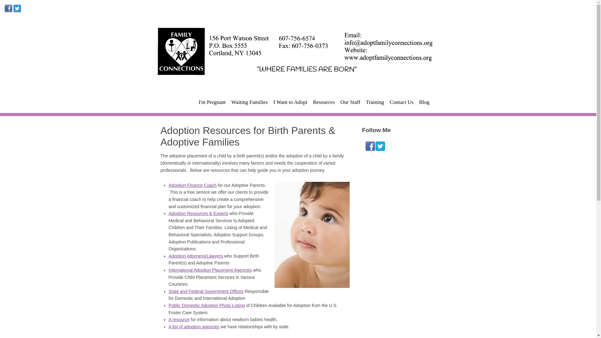 This screenshot has height=338, width=601. What do you see at coordinates (402, 102) in the screenshot?
I see `Contact Us` at bounding box center [402, 102].